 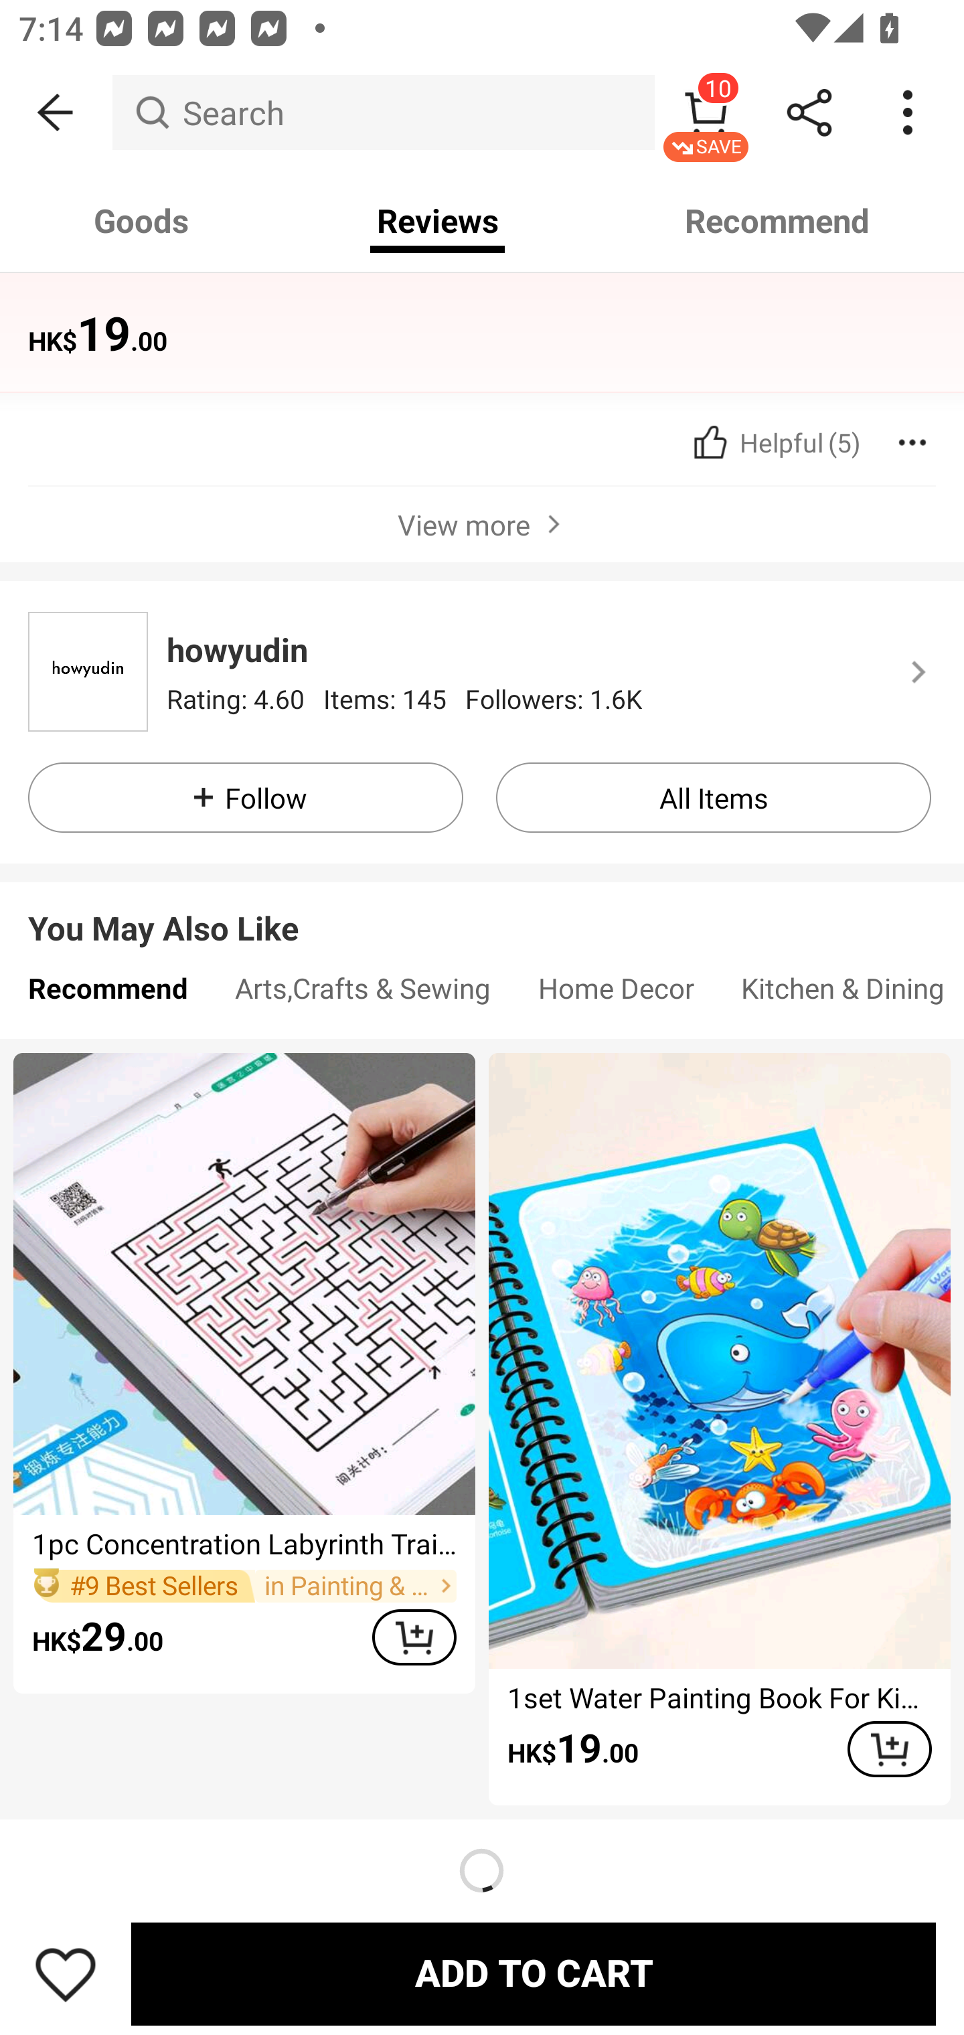 I want to click on BACK, so click(x=56, y=112).